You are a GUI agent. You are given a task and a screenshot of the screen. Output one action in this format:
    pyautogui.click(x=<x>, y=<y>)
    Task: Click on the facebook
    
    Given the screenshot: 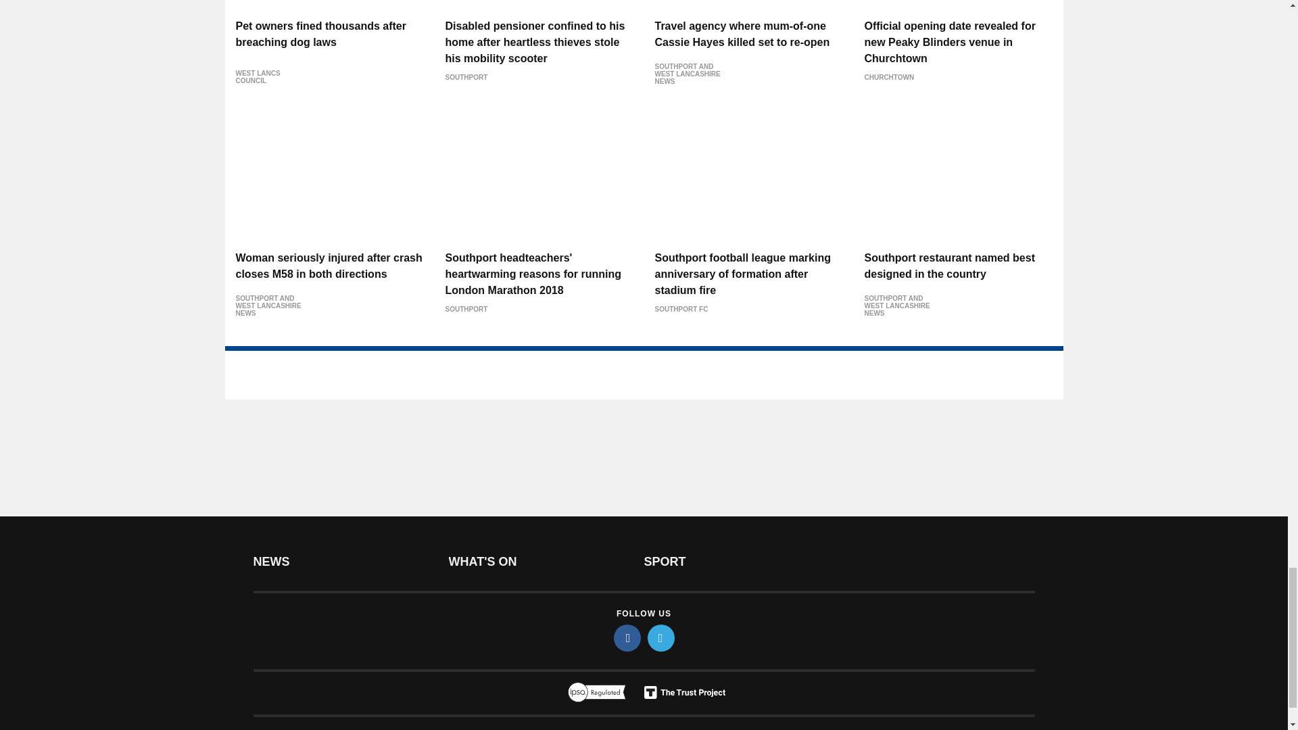 What is the action you would take?
    pyautogui.click(x=627, y=638)
    